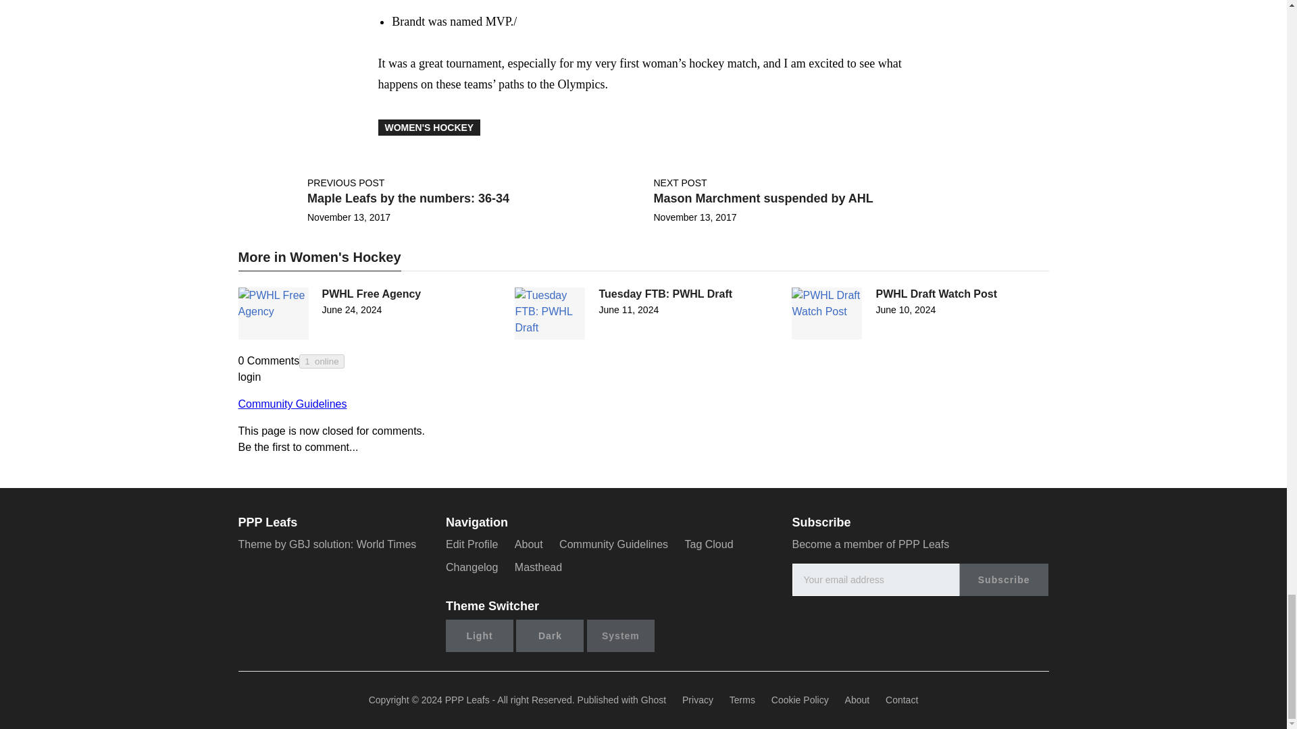 The height and width of the screenshot is (729, 1297). What do you see at coordinates (349, 217) in the screenshot?
I see `13 November, 2017` at bounding box center [349, 217].